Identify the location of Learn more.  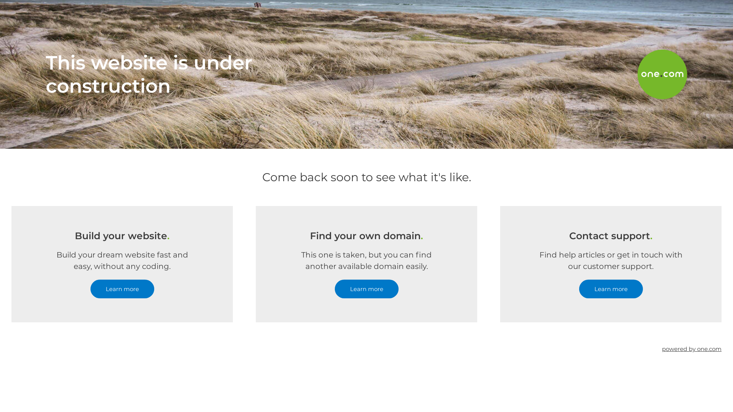
(366, 289).